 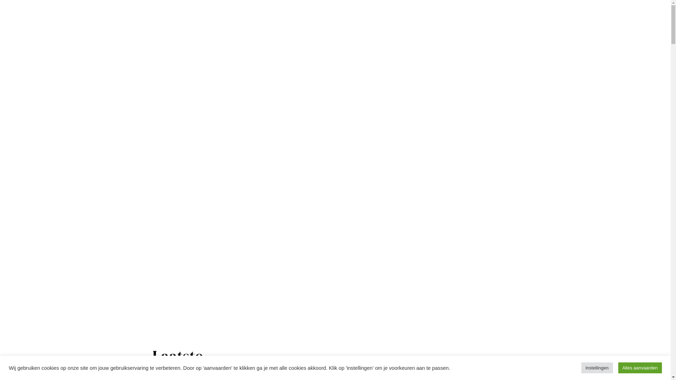 I want to click on Alles aanvaarden, so click(x=640, y=368).